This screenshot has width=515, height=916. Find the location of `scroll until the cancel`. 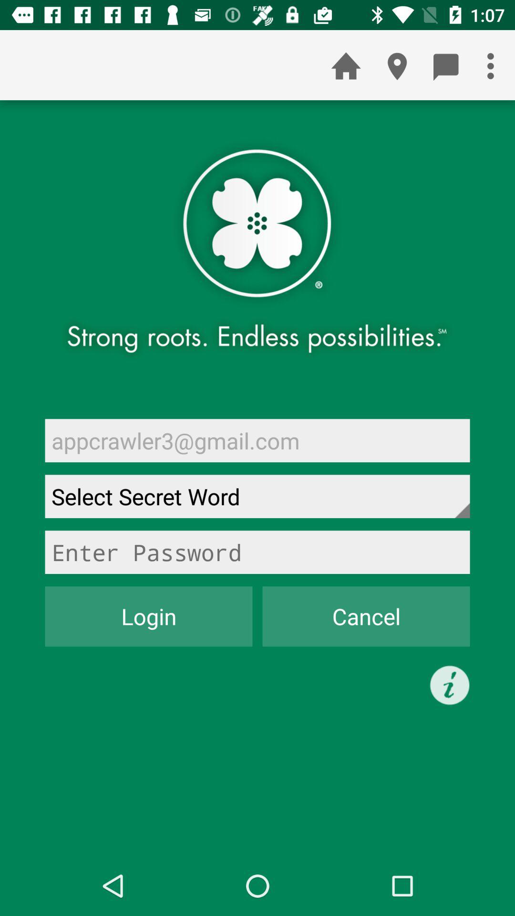

scroll until the cancel is located at coordinates (366, 616).